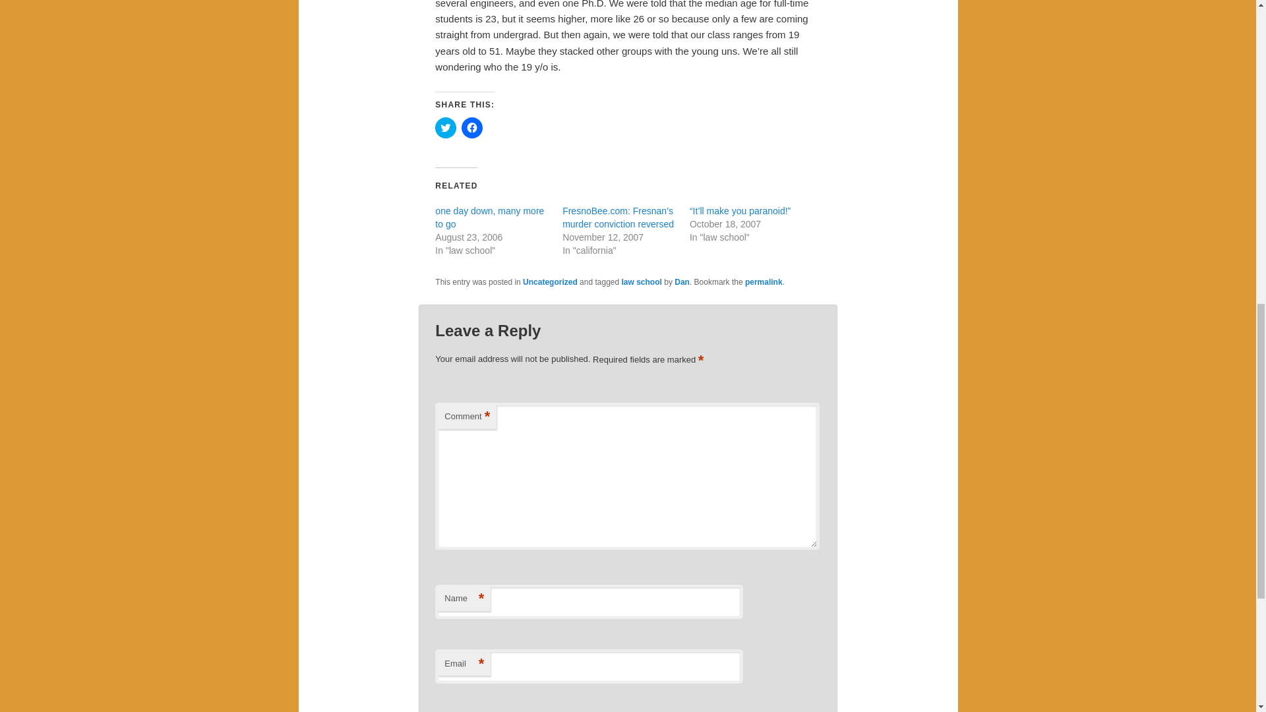  I want to click on law school, so click(642, 282).